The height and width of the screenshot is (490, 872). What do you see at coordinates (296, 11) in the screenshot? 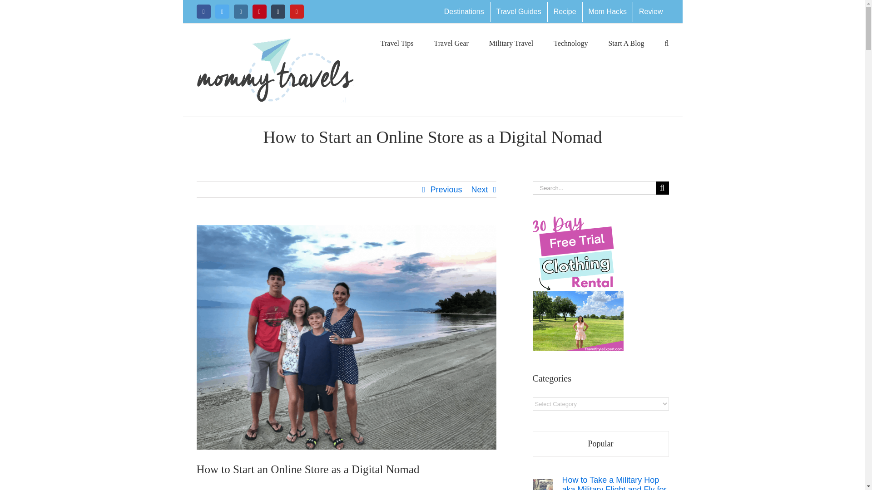
I see `YouTube` at bounding box center [296, 11].